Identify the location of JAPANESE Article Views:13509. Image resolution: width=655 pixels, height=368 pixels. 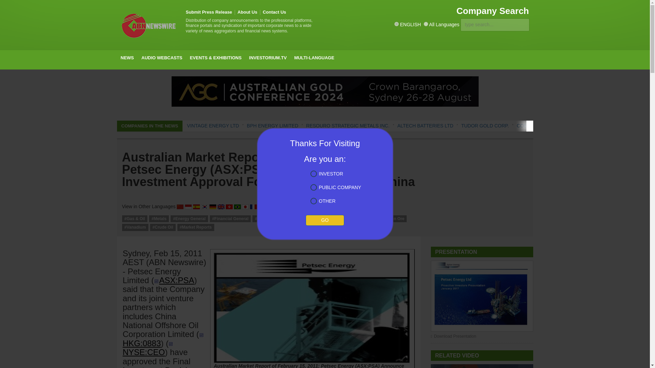
(245, 206).